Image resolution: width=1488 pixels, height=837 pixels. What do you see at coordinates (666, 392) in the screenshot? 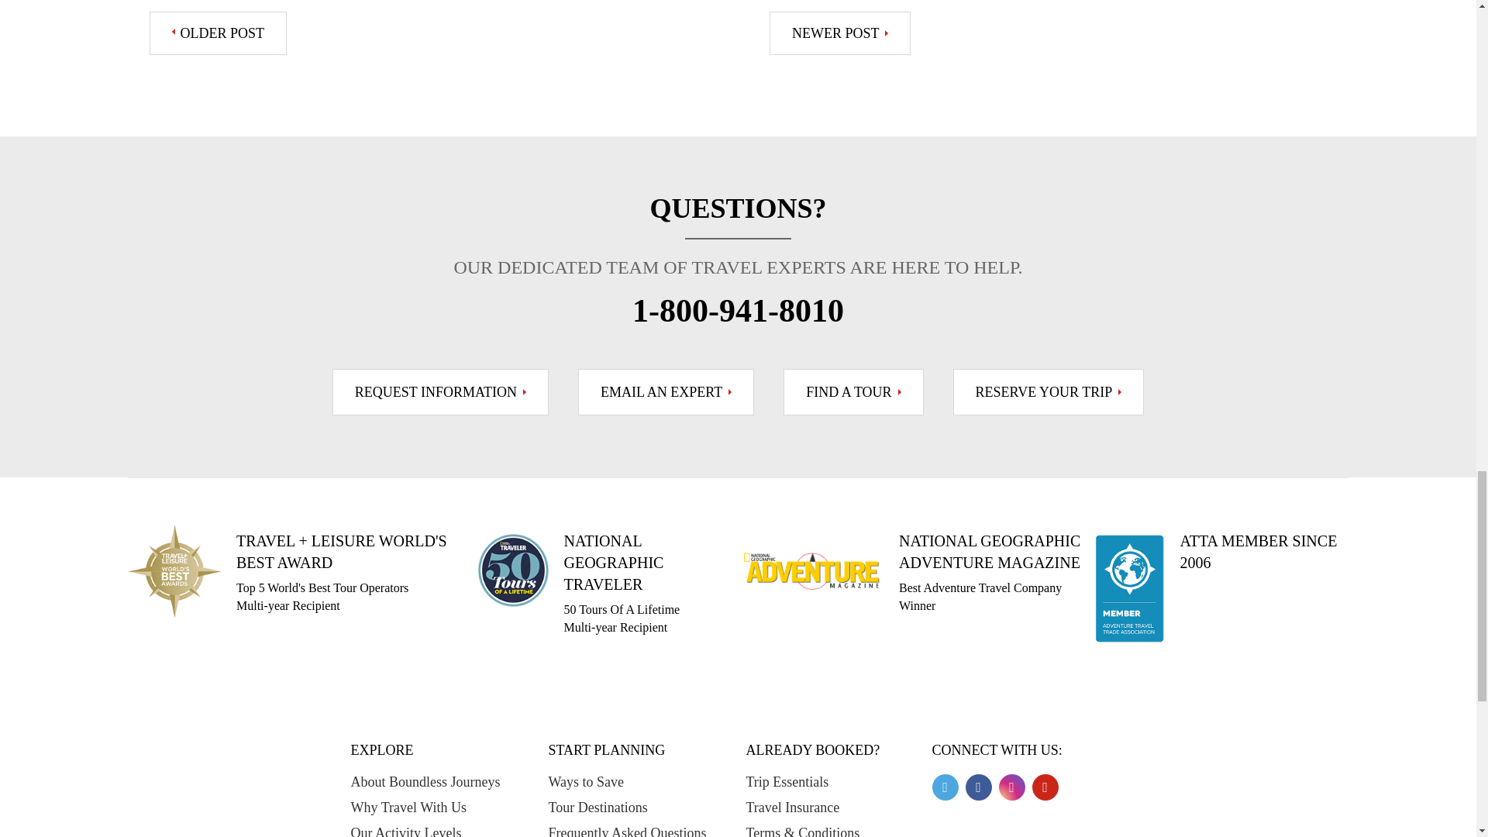
I see `Email an Expert` at bounding box center [666, 392].